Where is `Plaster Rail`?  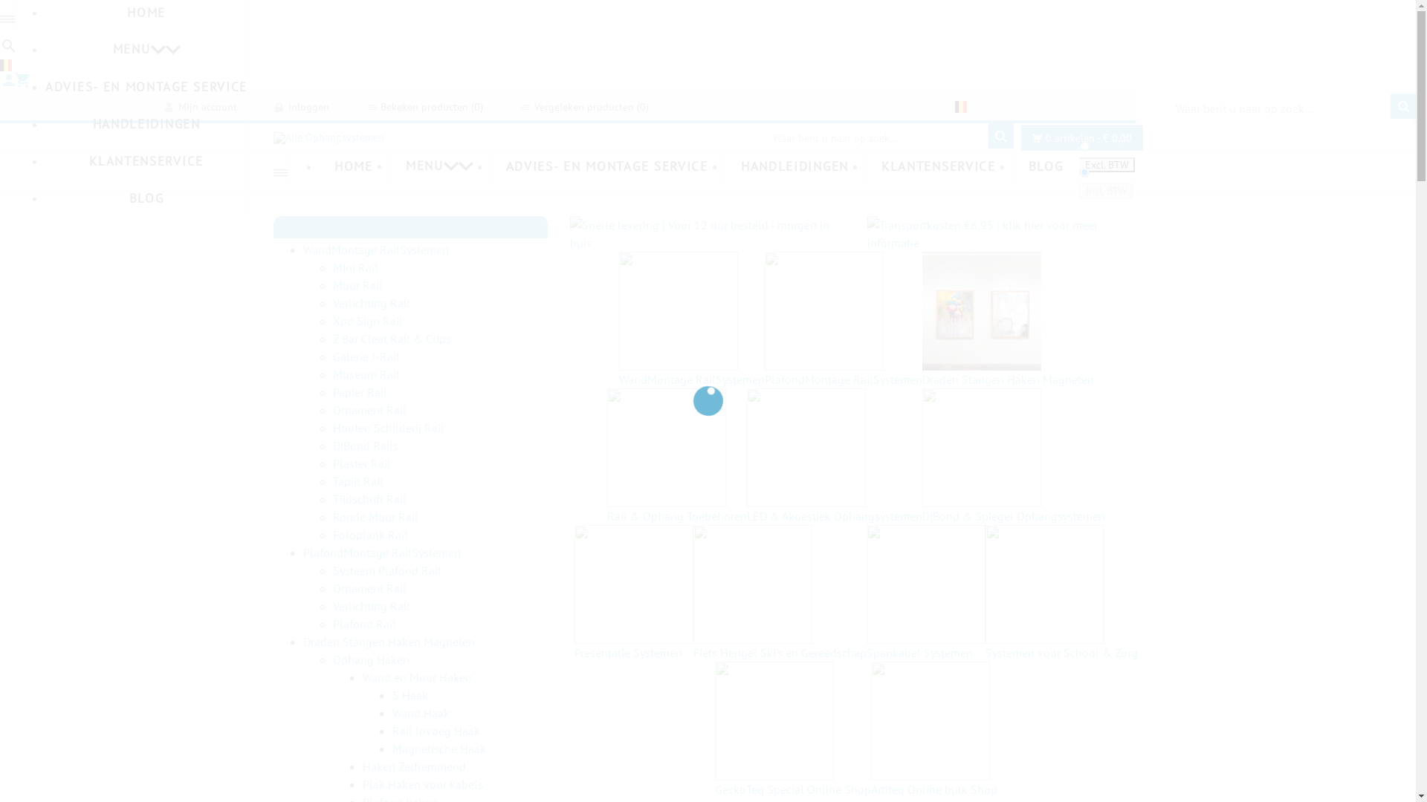
Plaster Rail is located at coordinates (362, 463).